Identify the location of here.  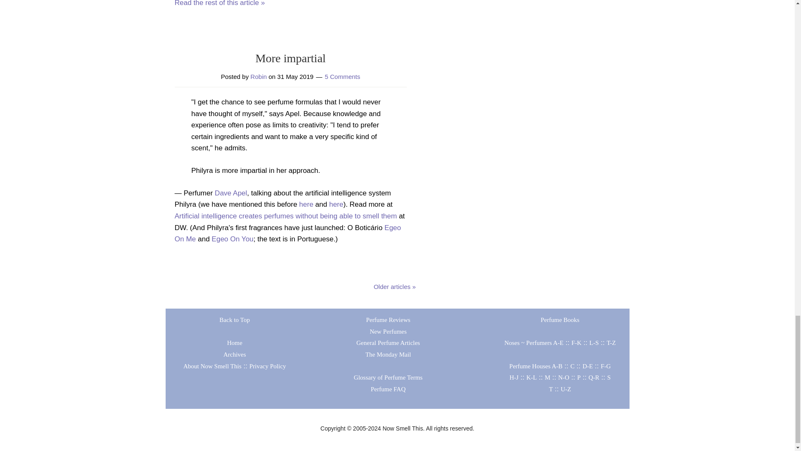
(336, 204).